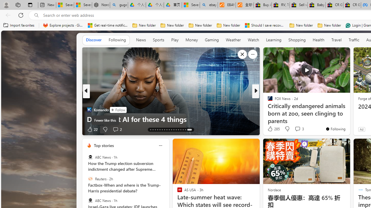 Image resolution: width=371 pixels, height=208 pixels. Describe the element at coordinates (185, 129) in the screenshot. I see `AutomationID: tab-41` at that location.